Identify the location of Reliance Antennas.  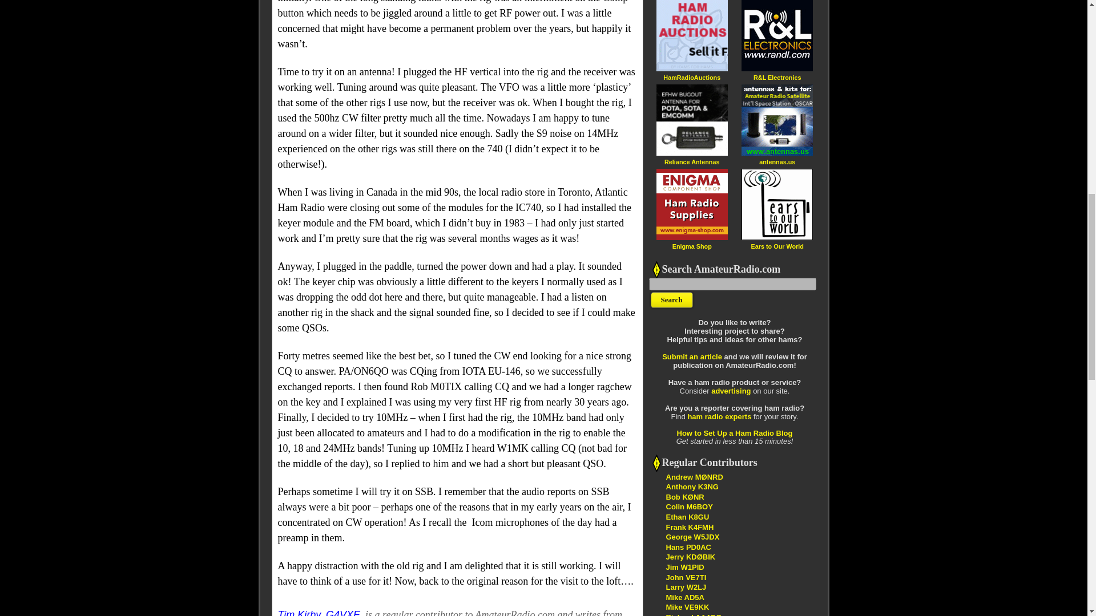
(691, 161).